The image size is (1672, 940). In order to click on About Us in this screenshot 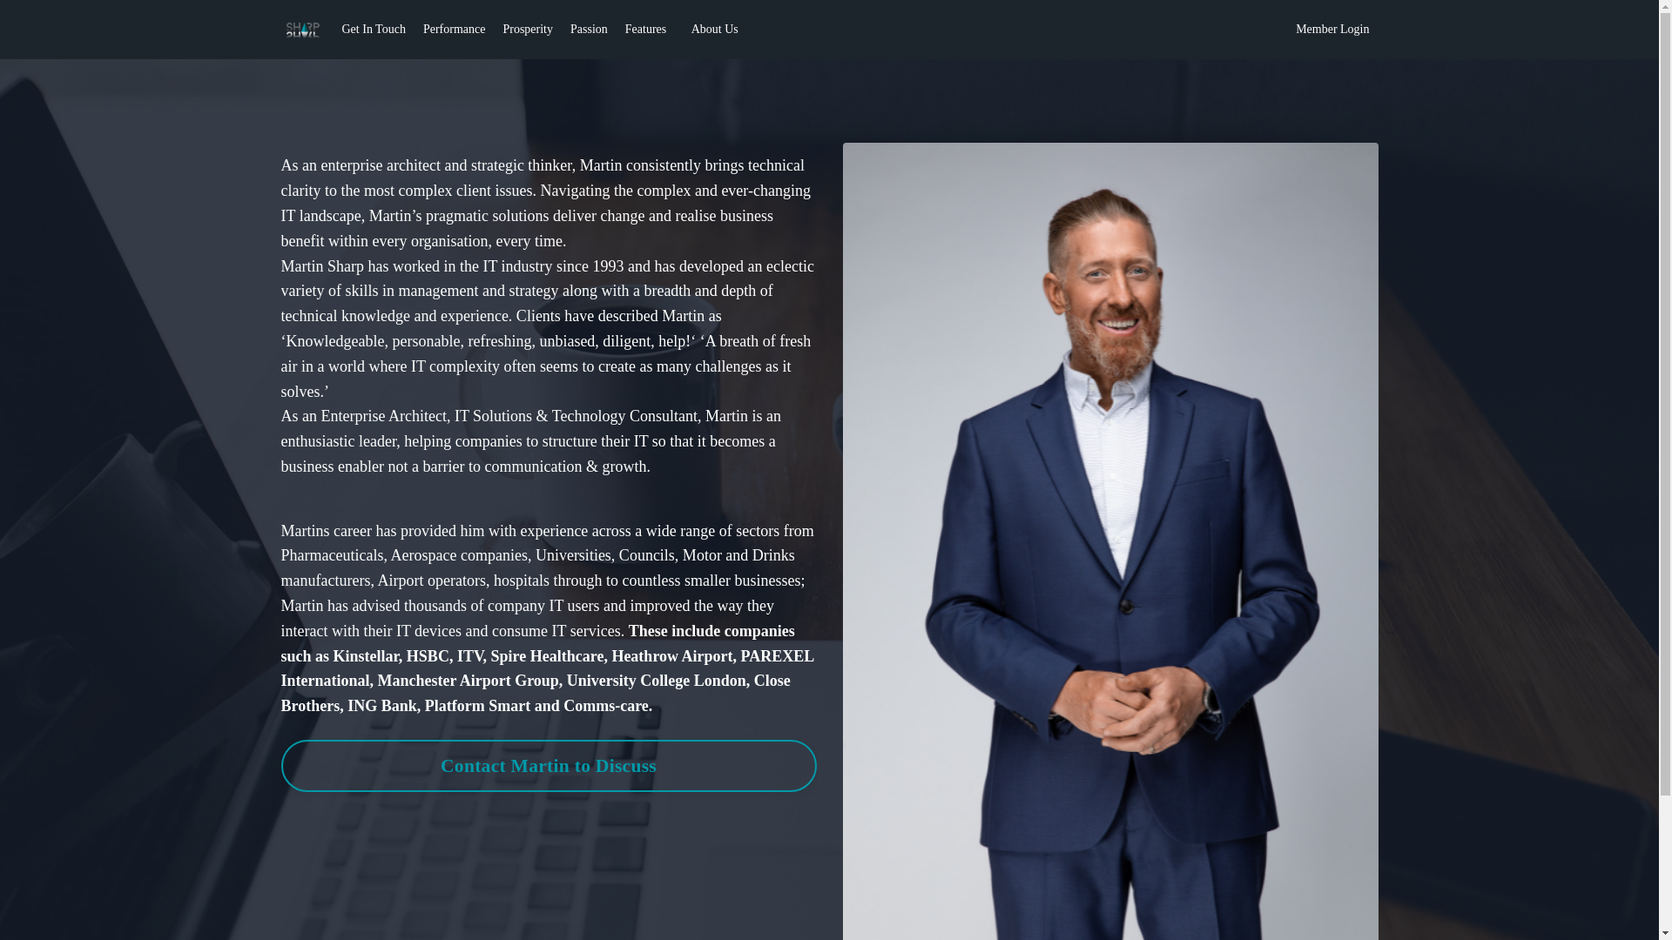, I will do `click(715, 30)`.